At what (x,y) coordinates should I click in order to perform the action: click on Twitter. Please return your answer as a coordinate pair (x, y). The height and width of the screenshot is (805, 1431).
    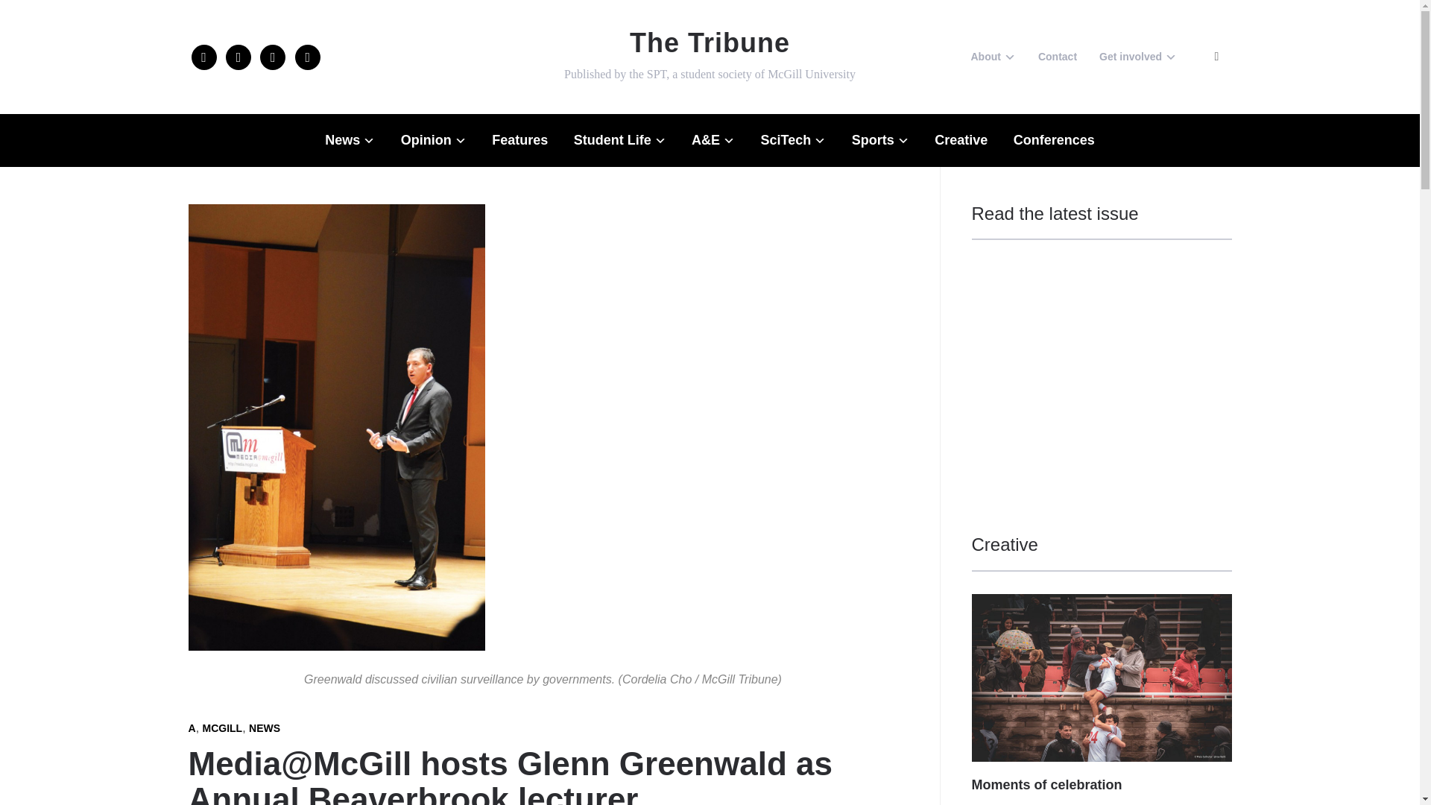
    Looking at the image, I should click on (238, 56).